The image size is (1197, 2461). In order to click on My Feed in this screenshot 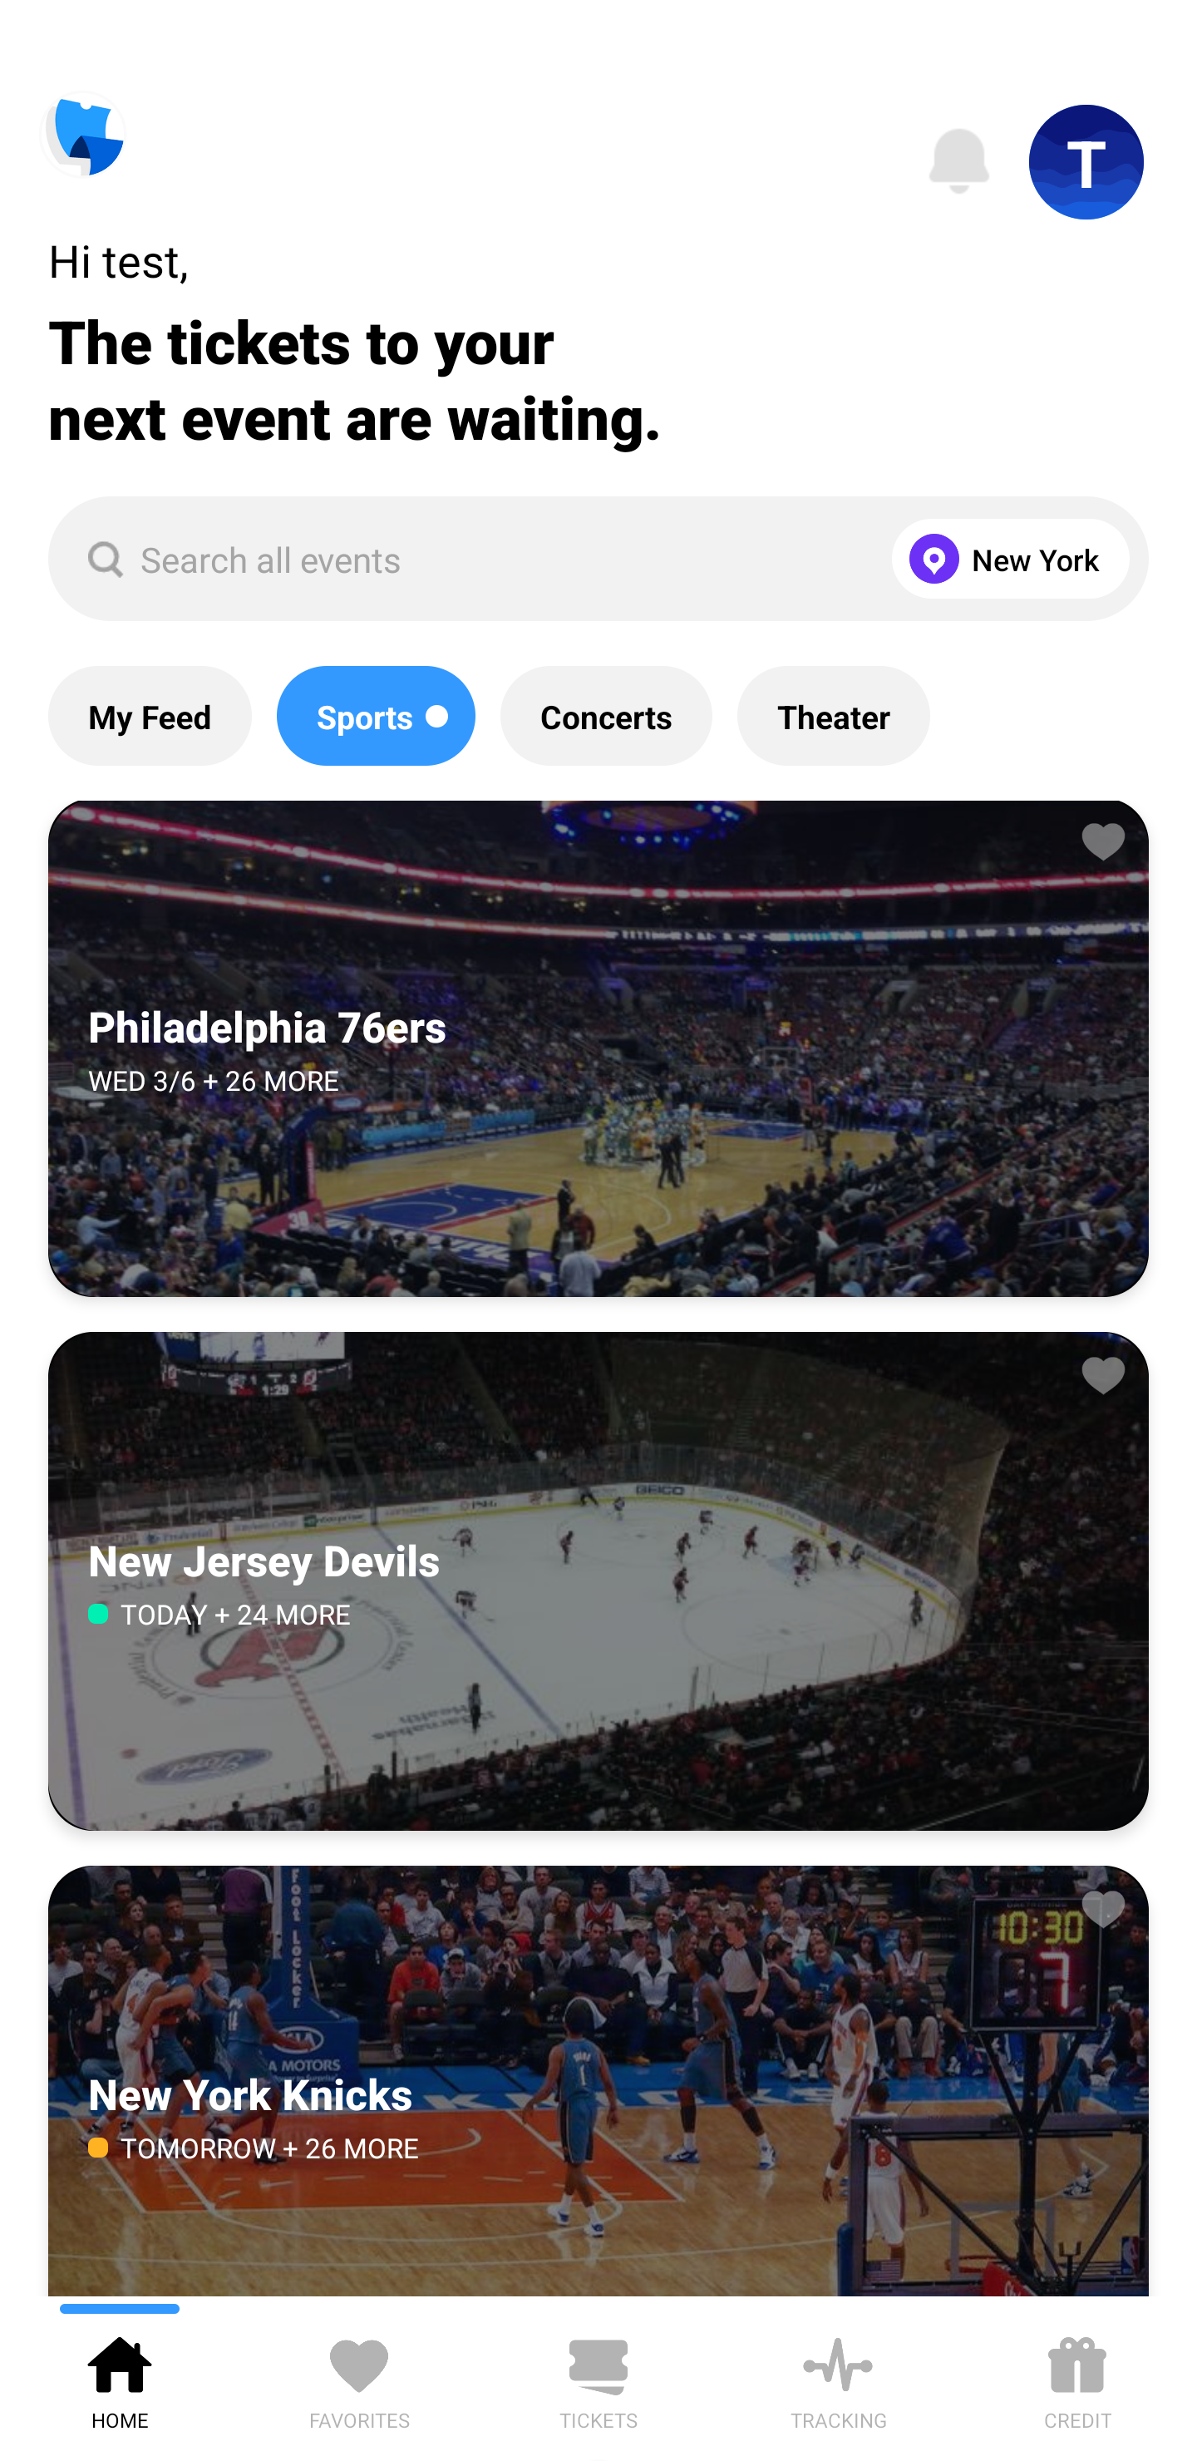, I will do `click(150, 716)`.